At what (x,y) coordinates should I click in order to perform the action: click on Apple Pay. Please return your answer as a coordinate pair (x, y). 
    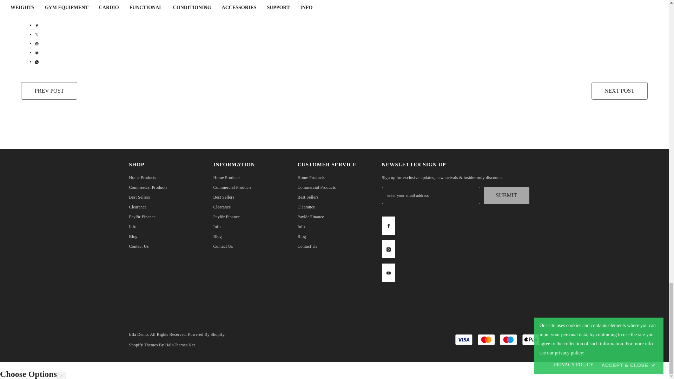
    Looking at the image, I should click on (531, 339).